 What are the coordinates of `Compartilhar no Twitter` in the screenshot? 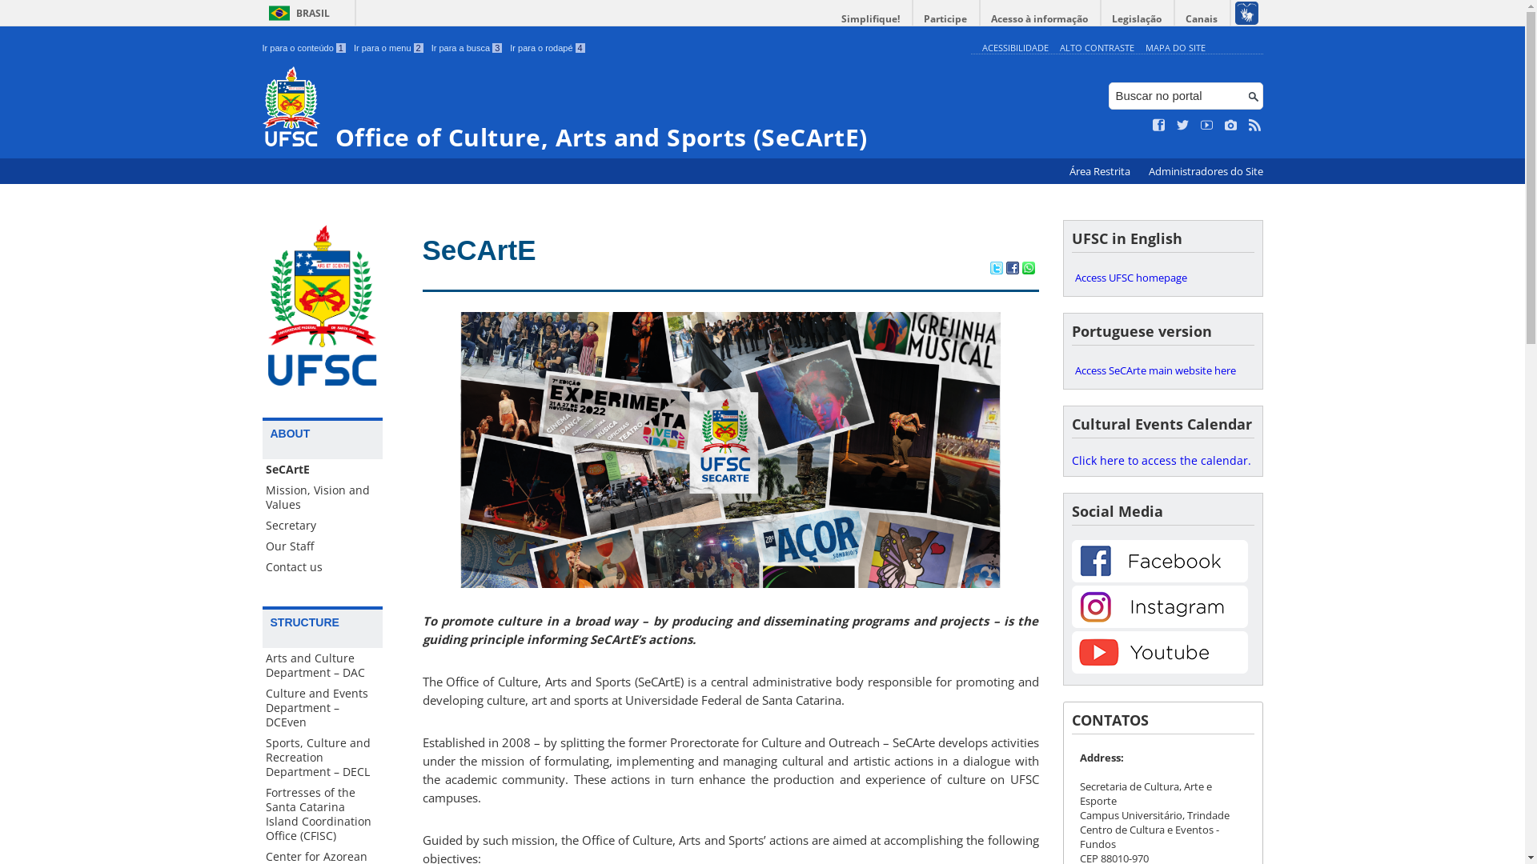 It's located at (996, 270).